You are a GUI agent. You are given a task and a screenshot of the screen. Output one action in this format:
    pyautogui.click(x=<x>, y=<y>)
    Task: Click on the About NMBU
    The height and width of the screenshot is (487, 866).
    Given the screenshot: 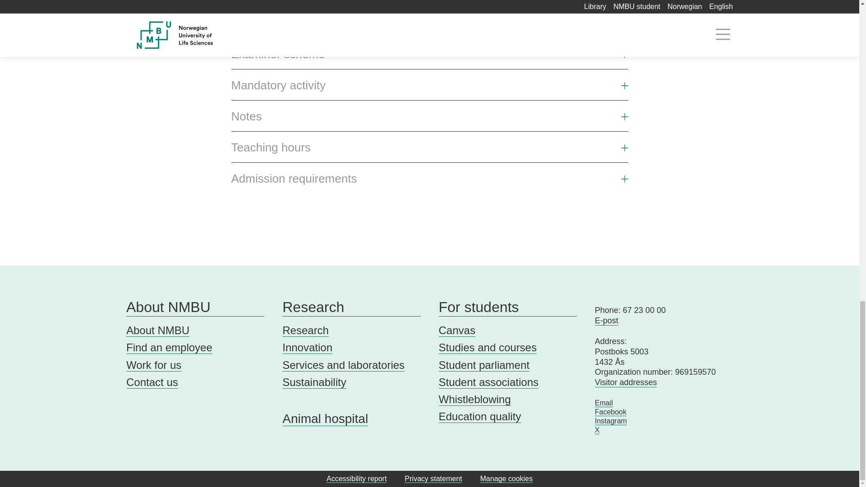 What is the action you would take?
    pyautogui.click(x=158, y=331)
    